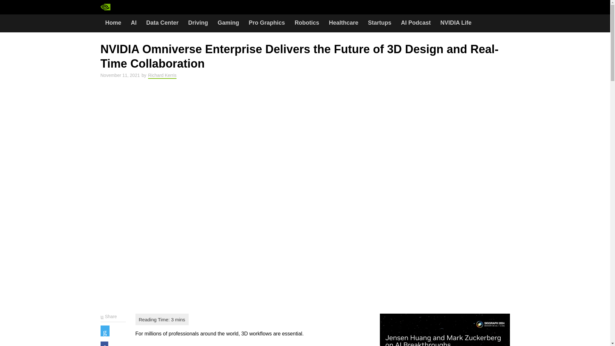 This screenshot has height=346, width=615. Describe the element at coordinates (380, 23) in the screenshot. I see `Startups` at that location.